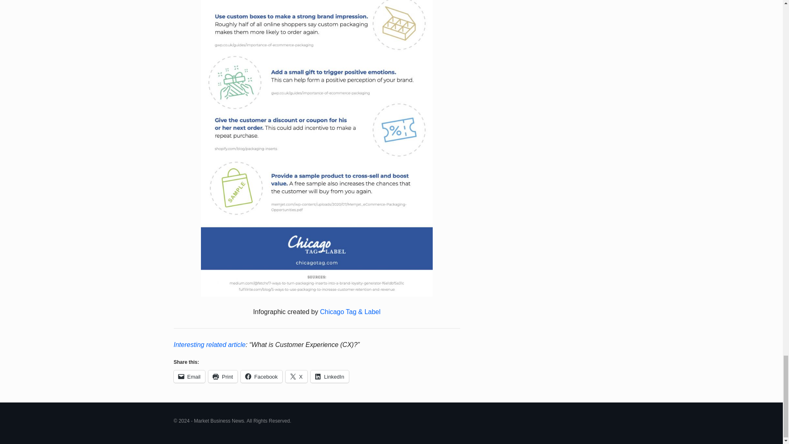  I want to click on Click to email a link to a friend, so click(189, 376).